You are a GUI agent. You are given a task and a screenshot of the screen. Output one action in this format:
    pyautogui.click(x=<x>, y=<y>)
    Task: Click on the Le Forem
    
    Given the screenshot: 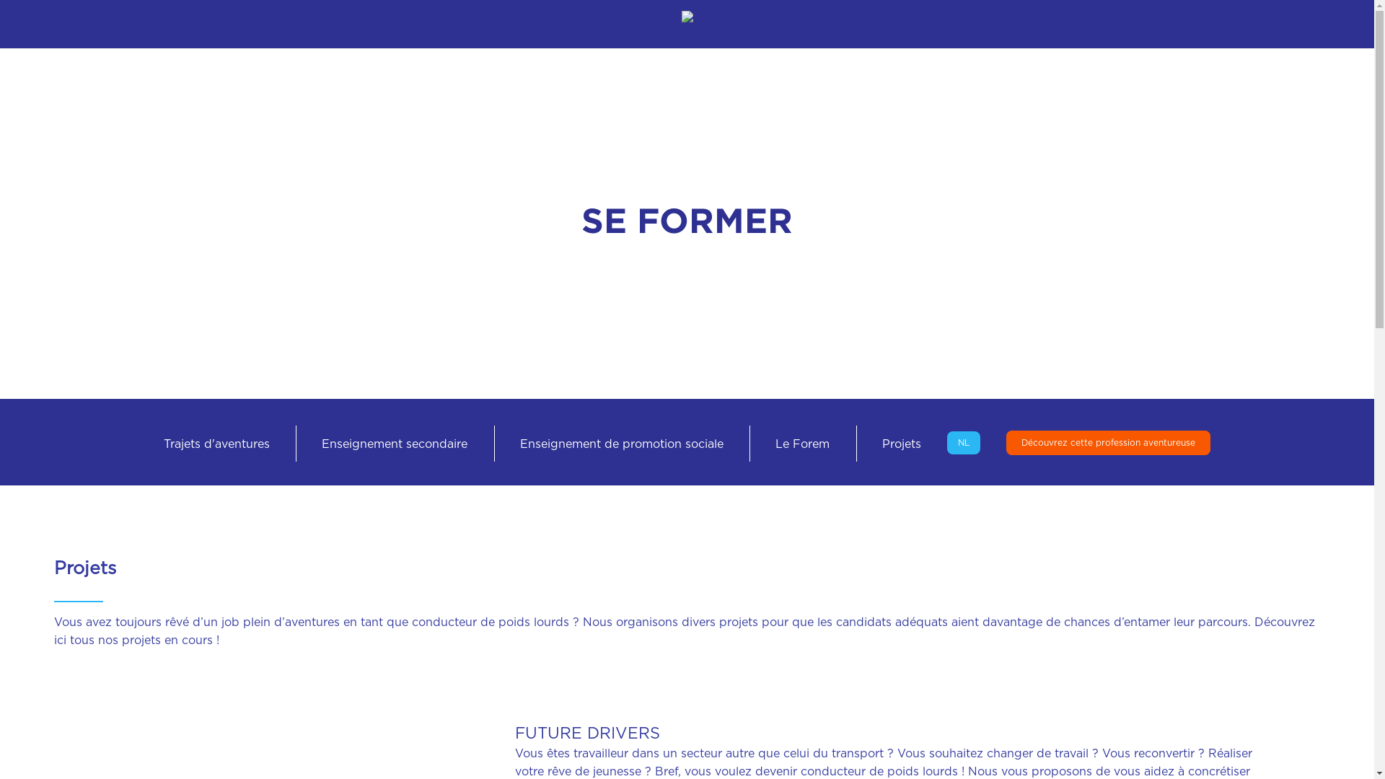 What is the action you would take?
    pyautogui.click(x=802, y=444)
    